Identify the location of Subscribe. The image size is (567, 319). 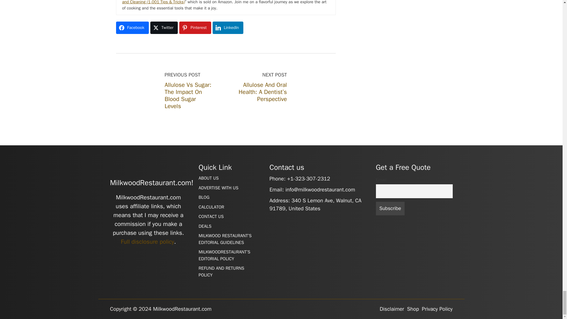
(390, 209).